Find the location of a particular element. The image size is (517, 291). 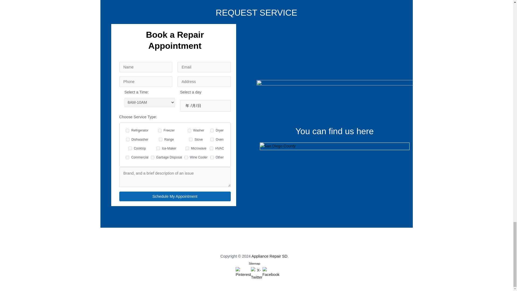

Stove is located at coordinates (191, 139).